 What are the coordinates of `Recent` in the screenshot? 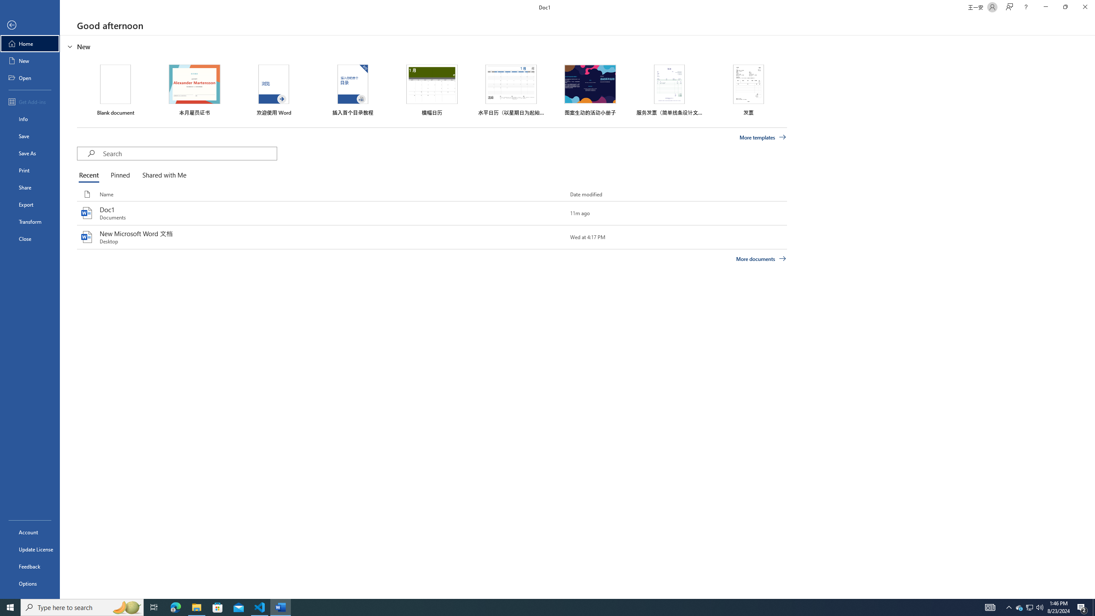 It's located at (90, 175).